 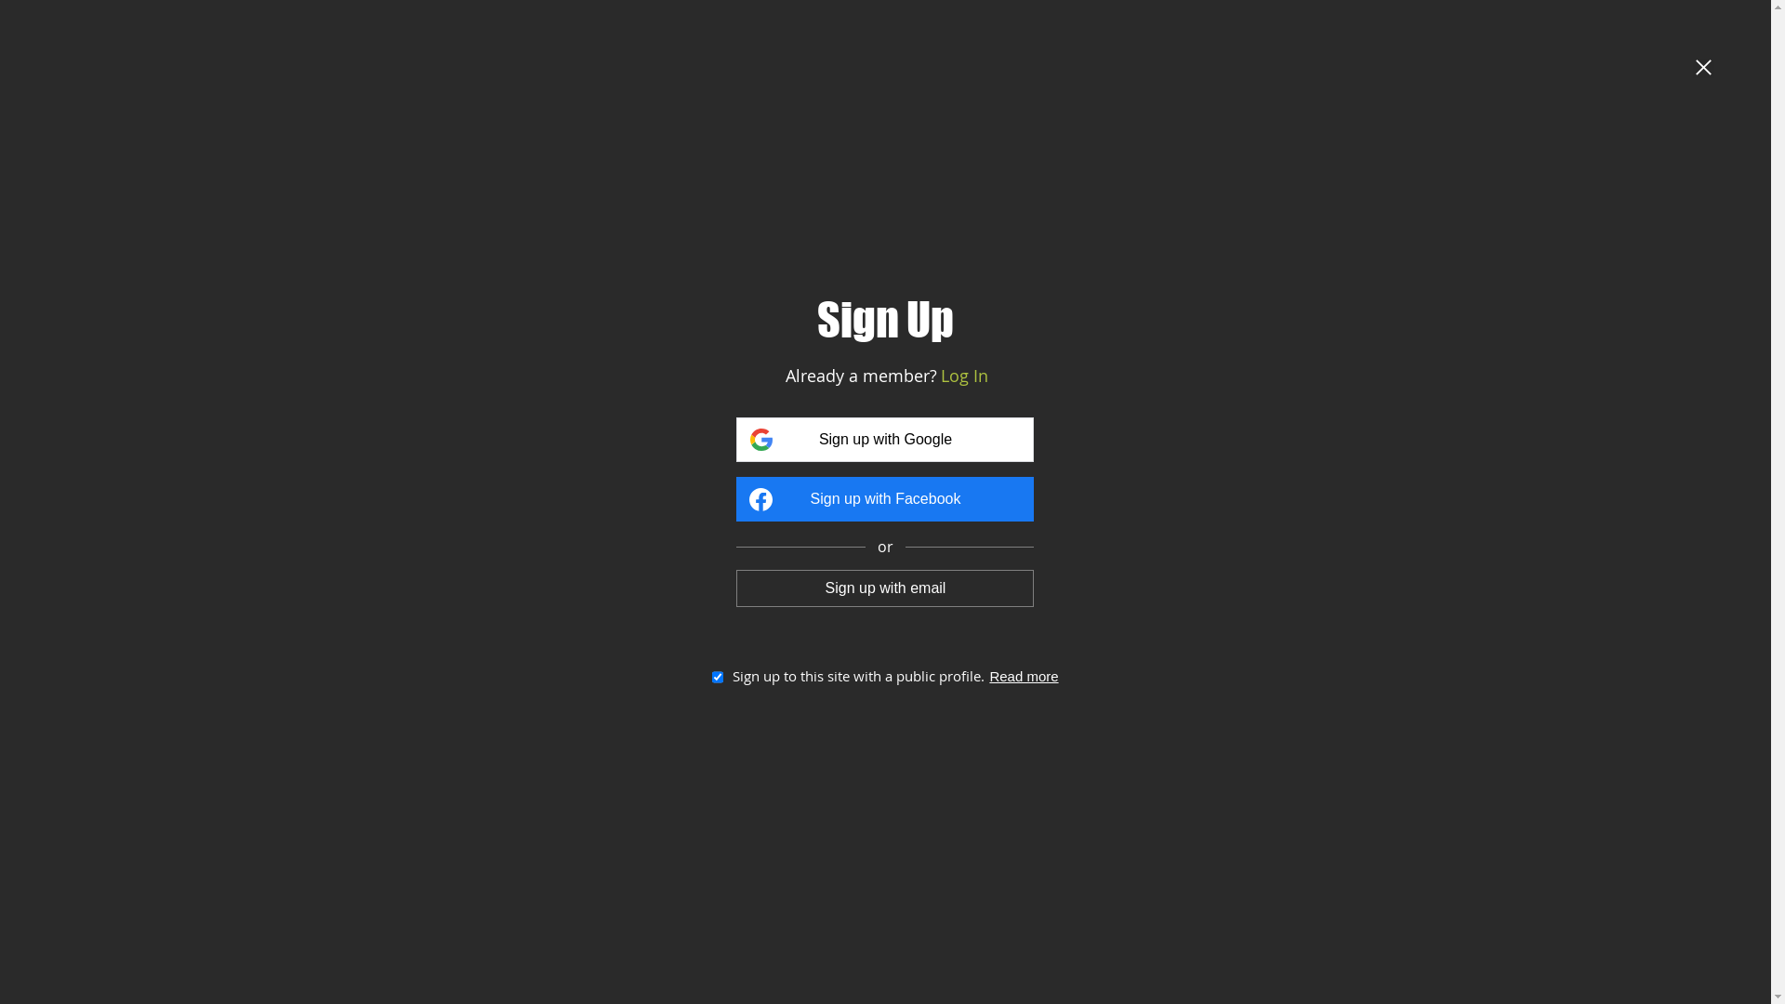 I want to click on Sign up with Facebook, so click(x=885, y=499).